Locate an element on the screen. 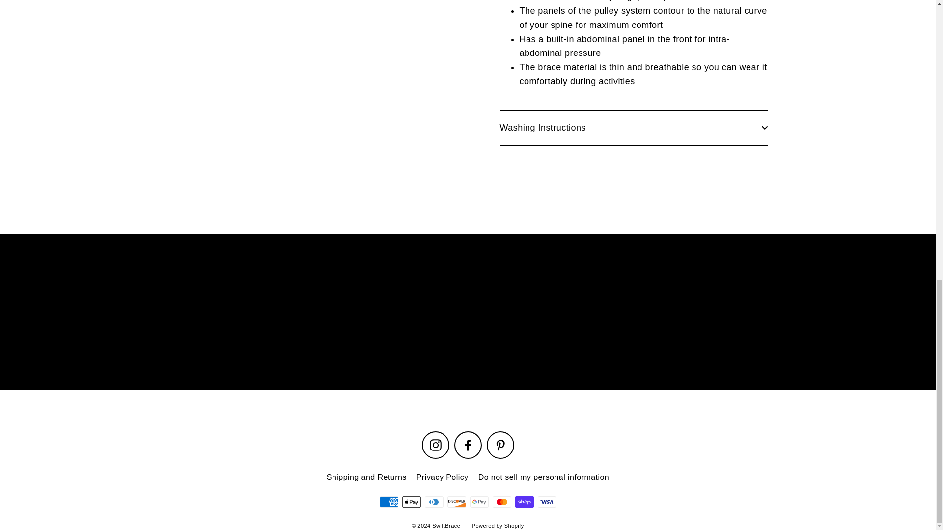 The image size is (943, 530). Pinterest is located at coordinates (500, 445).